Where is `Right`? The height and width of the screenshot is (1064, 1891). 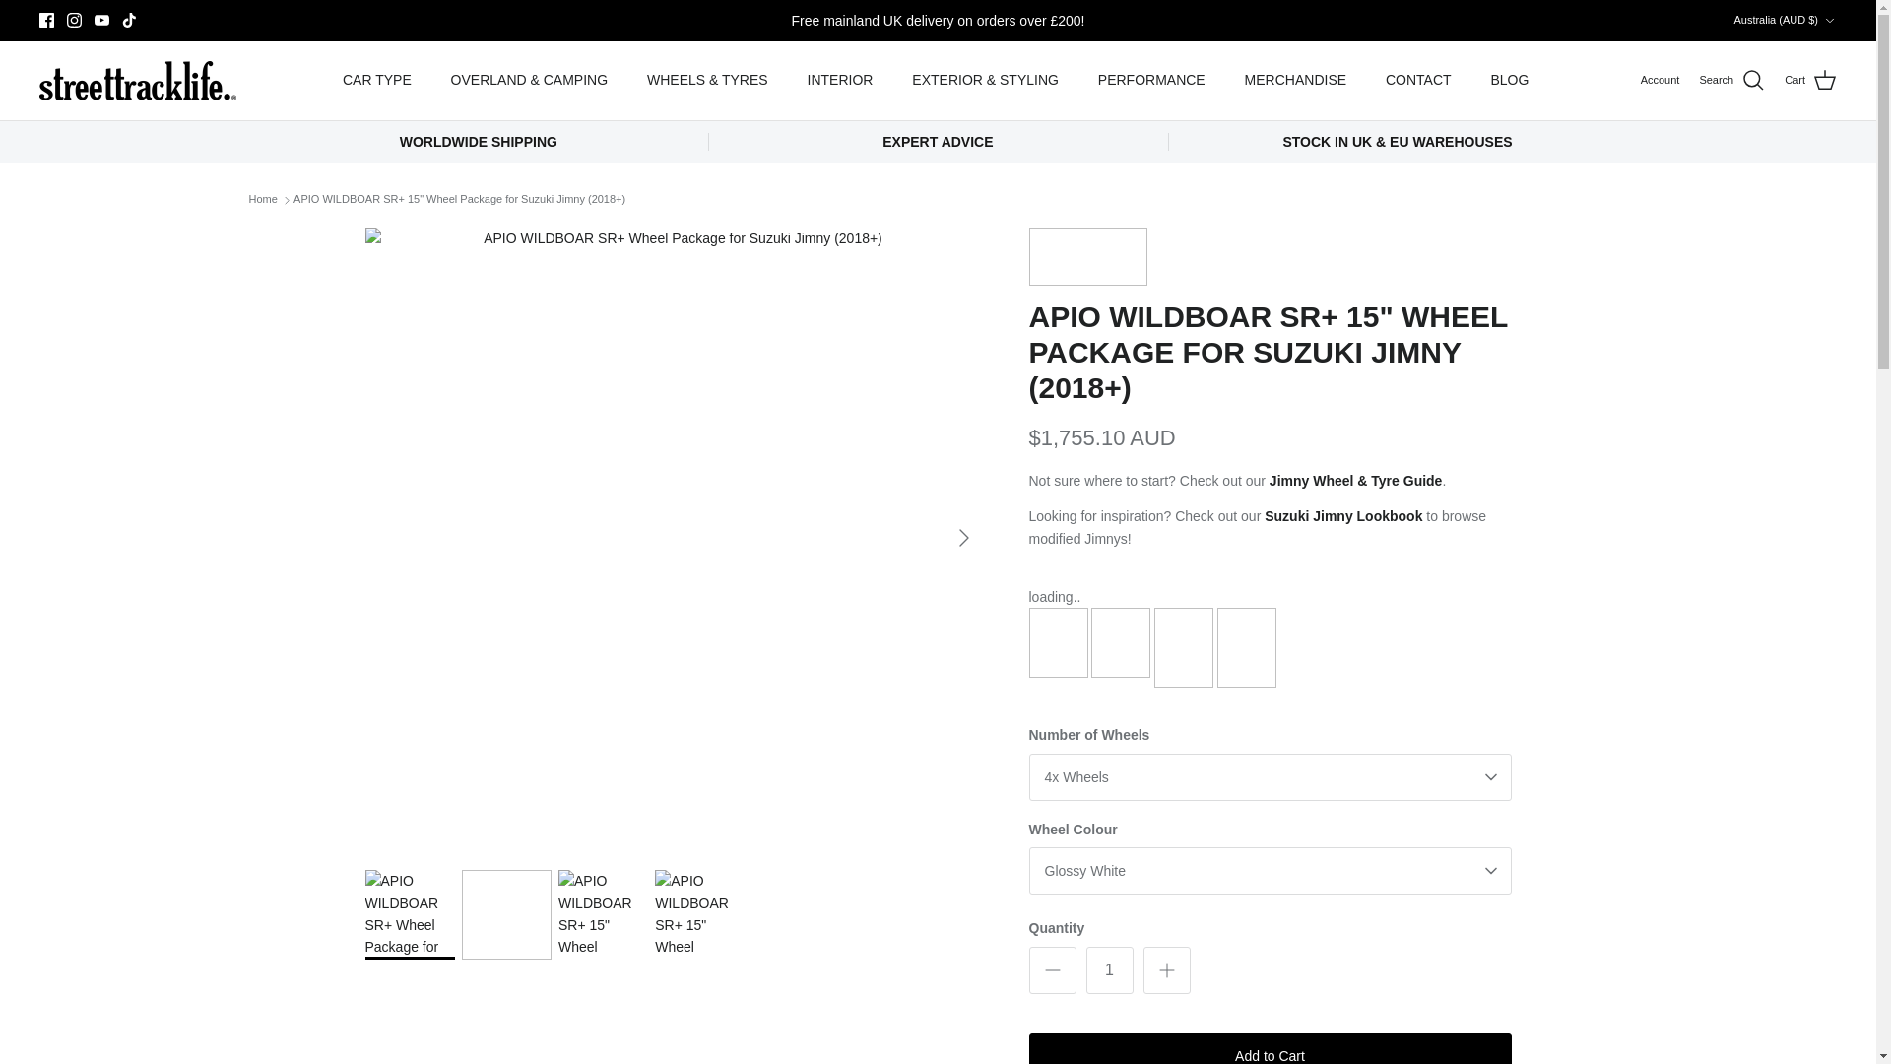
Right is located at coordinates (963, 538).